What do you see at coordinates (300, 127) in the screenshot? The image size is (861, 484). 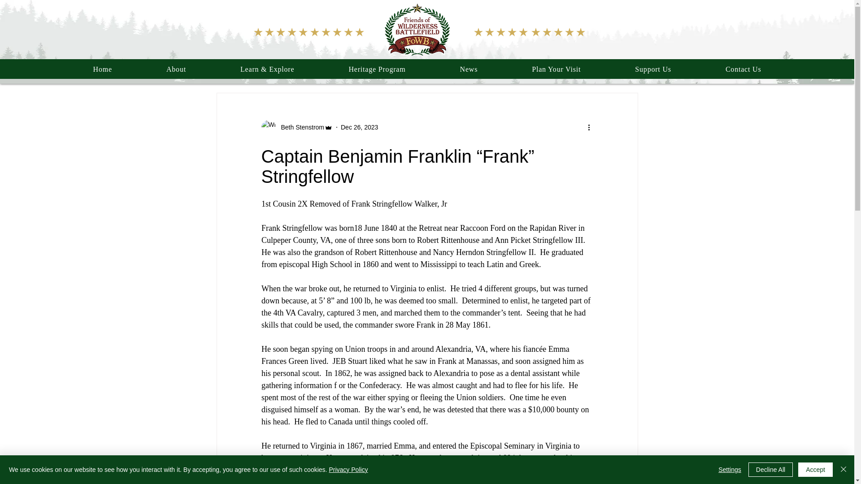 I see `Beth Stenstrom` at bounding box center [300, 127].